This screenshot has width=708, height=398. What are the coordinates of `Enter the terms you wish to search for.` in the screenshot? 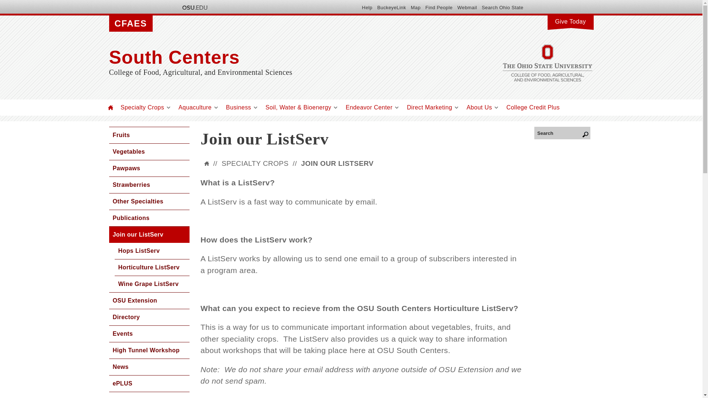 It's located at (562, 133).